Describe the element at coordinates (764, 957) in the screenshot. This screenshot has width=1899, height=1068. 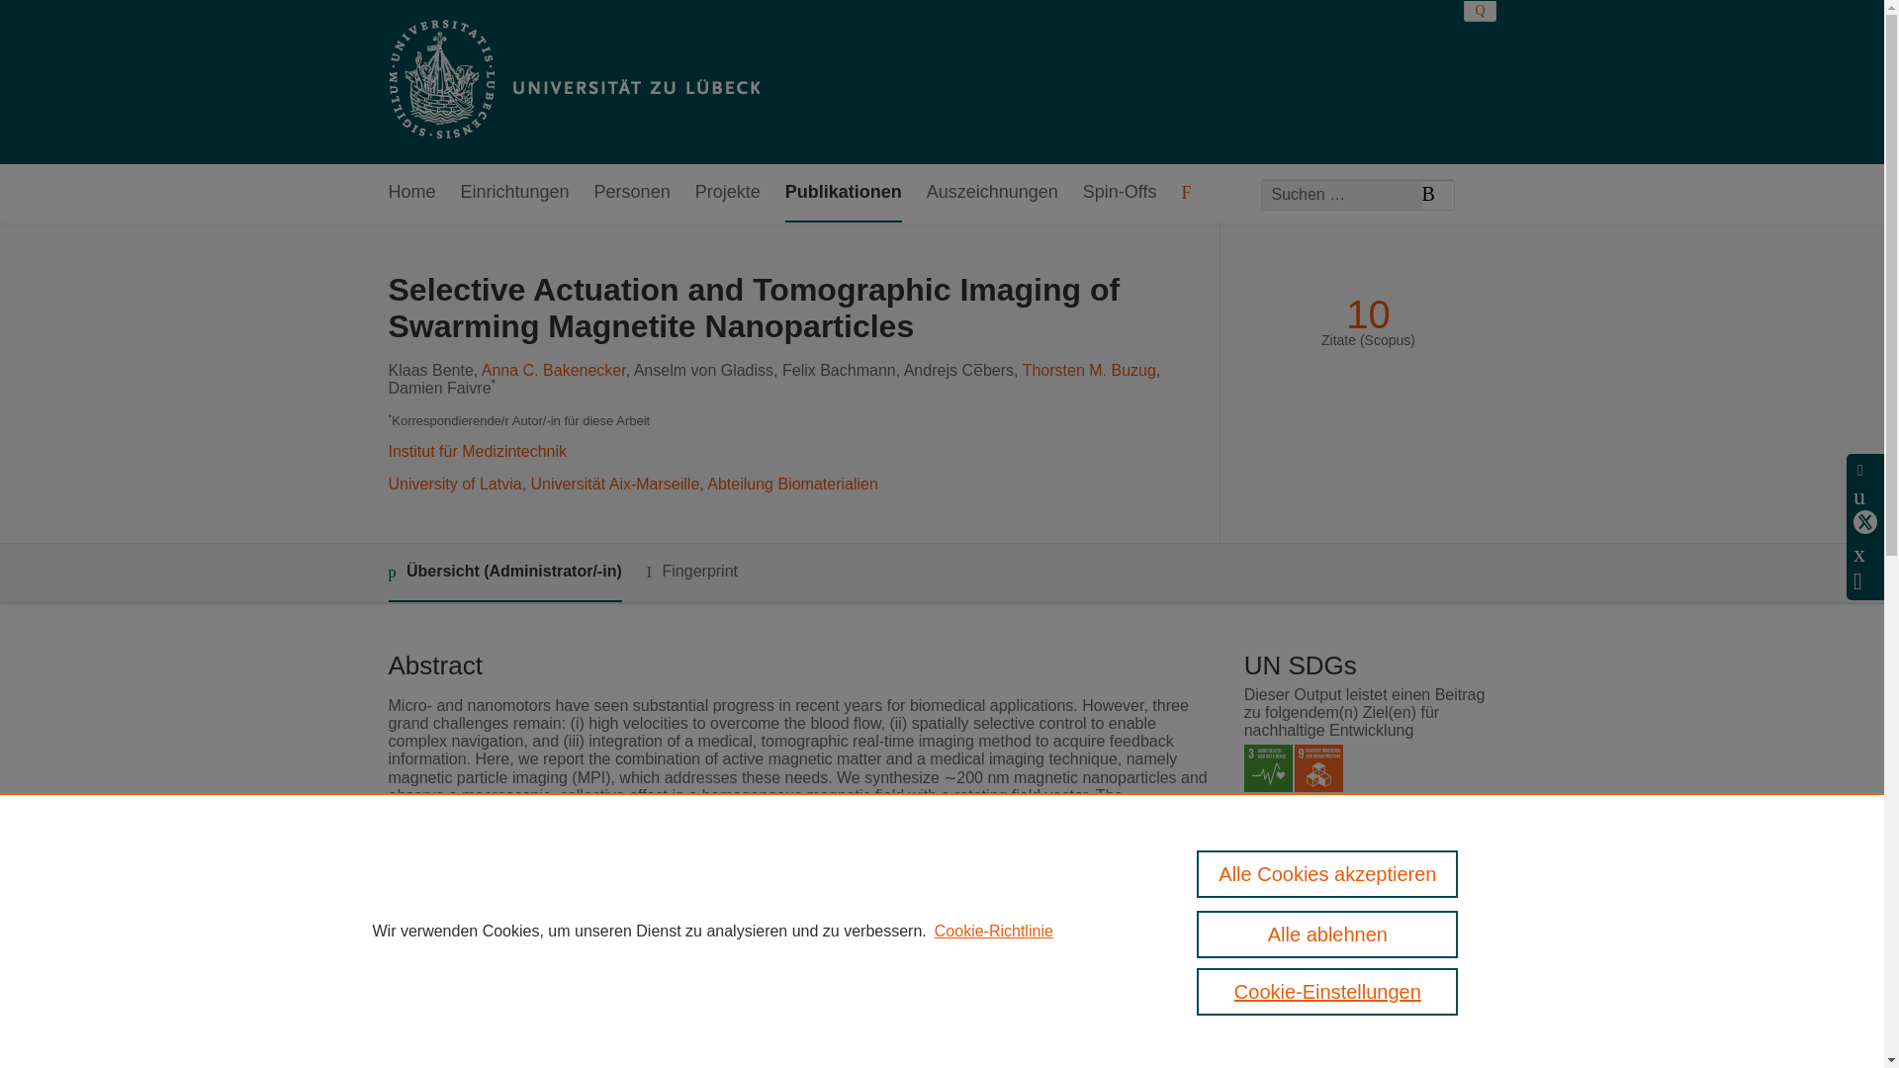
I see `ACS Applied Nano Materials` at that location.